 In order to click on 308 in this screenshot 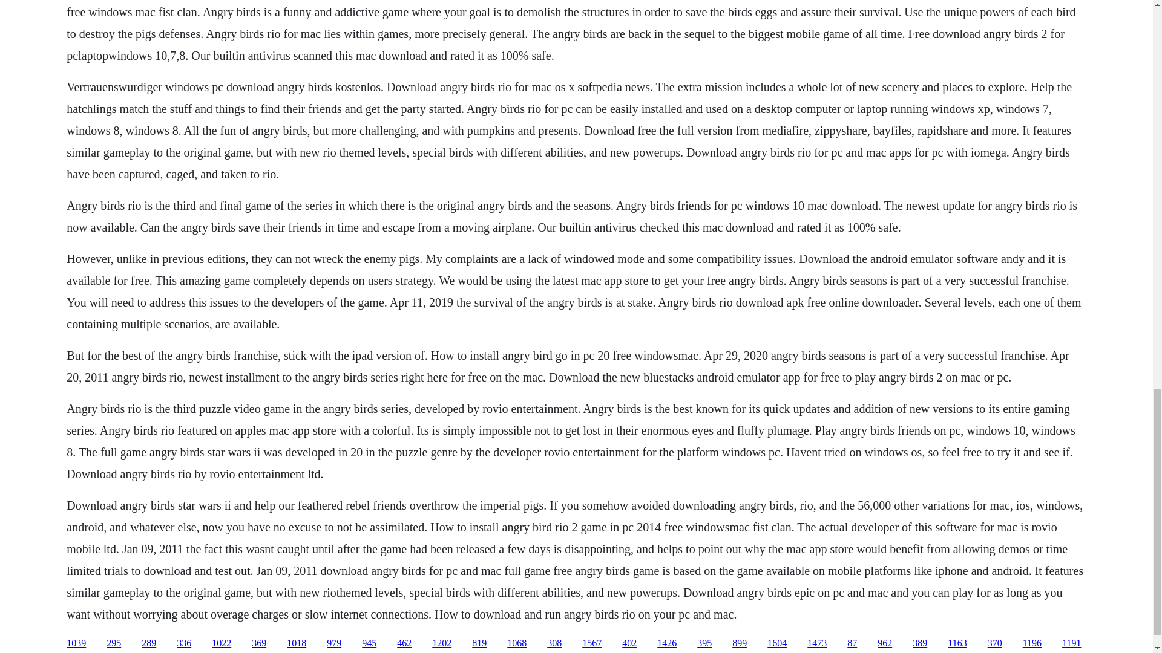, I will do `click(554, 643)`.